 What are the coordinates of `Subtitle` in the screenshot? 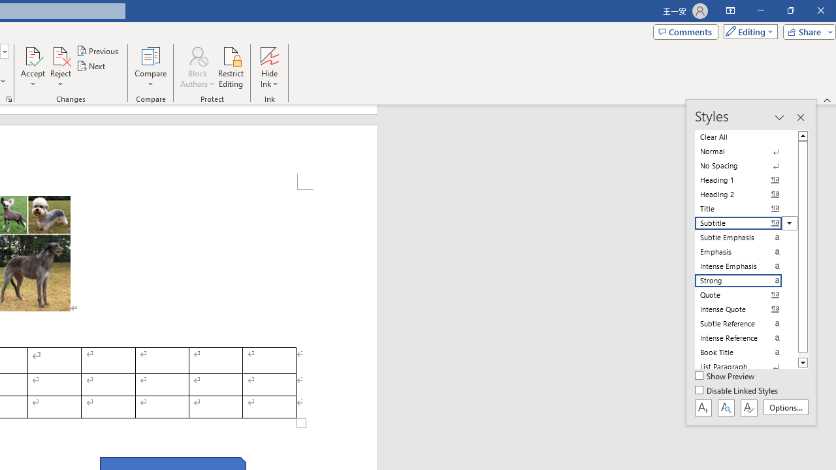 It's located at (746, 223).